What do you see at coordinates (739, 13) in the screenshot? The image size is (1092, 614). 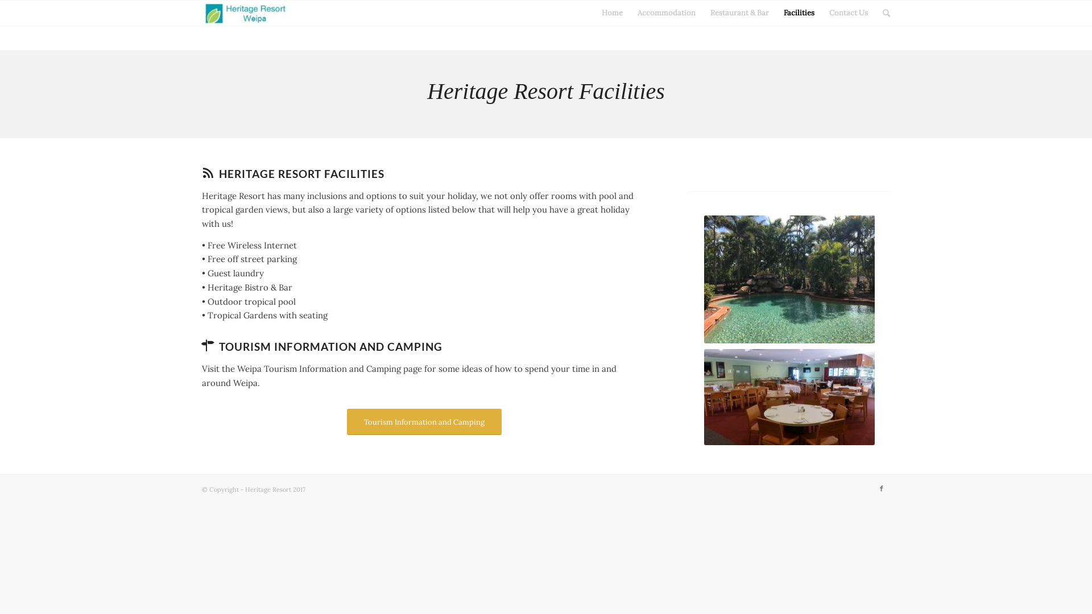 I see `Restaurant & Bar` at bounding box center [739, 13].